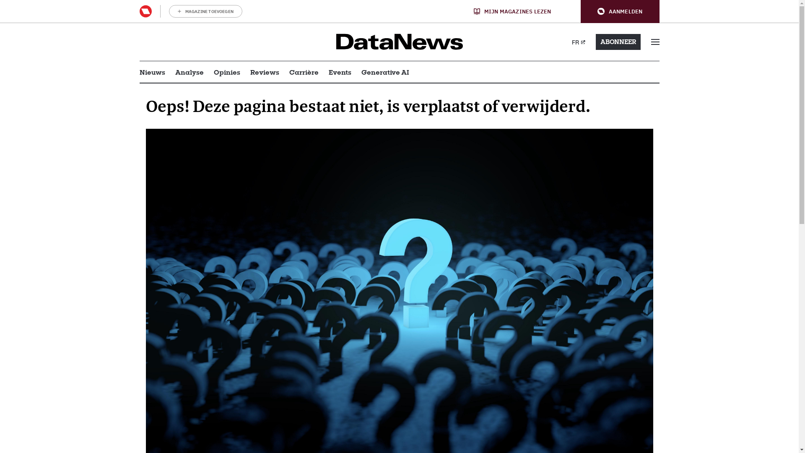  Describe the element at coordinates (340, 72) in the screenshot. I see `Events` at that location.